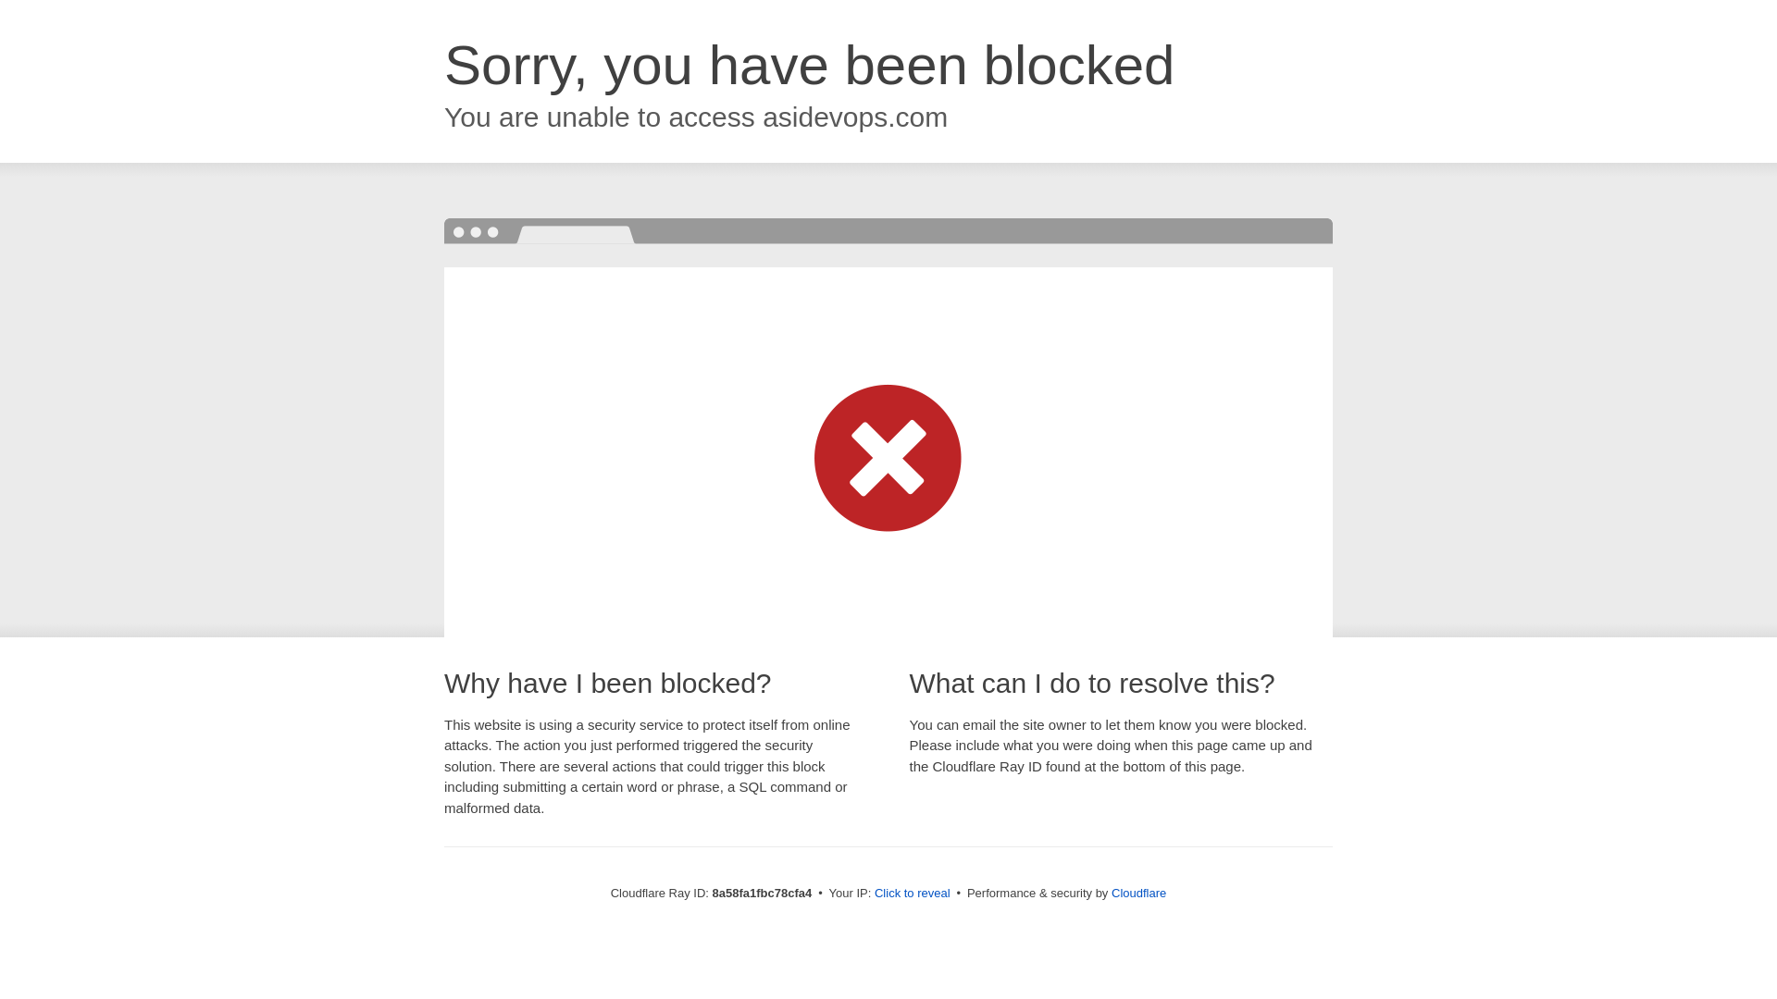 The height and width of the screenshot is (999, 1777). I want to click on Cloudflare, so click(1138, 893).